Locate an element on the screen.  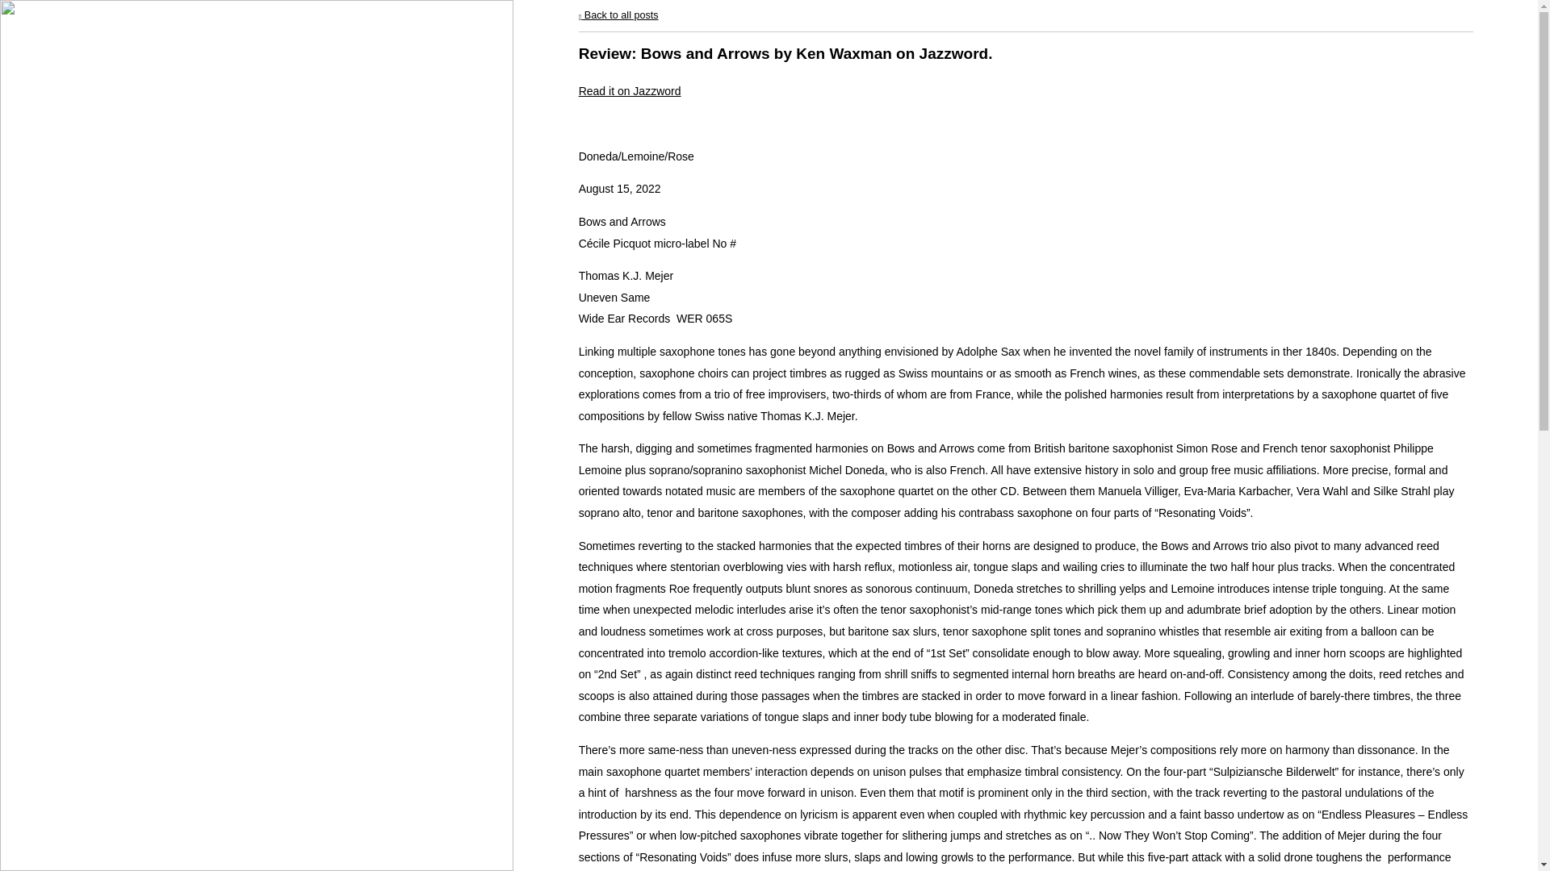
Back to all posts is located at coordinates (618, 15).